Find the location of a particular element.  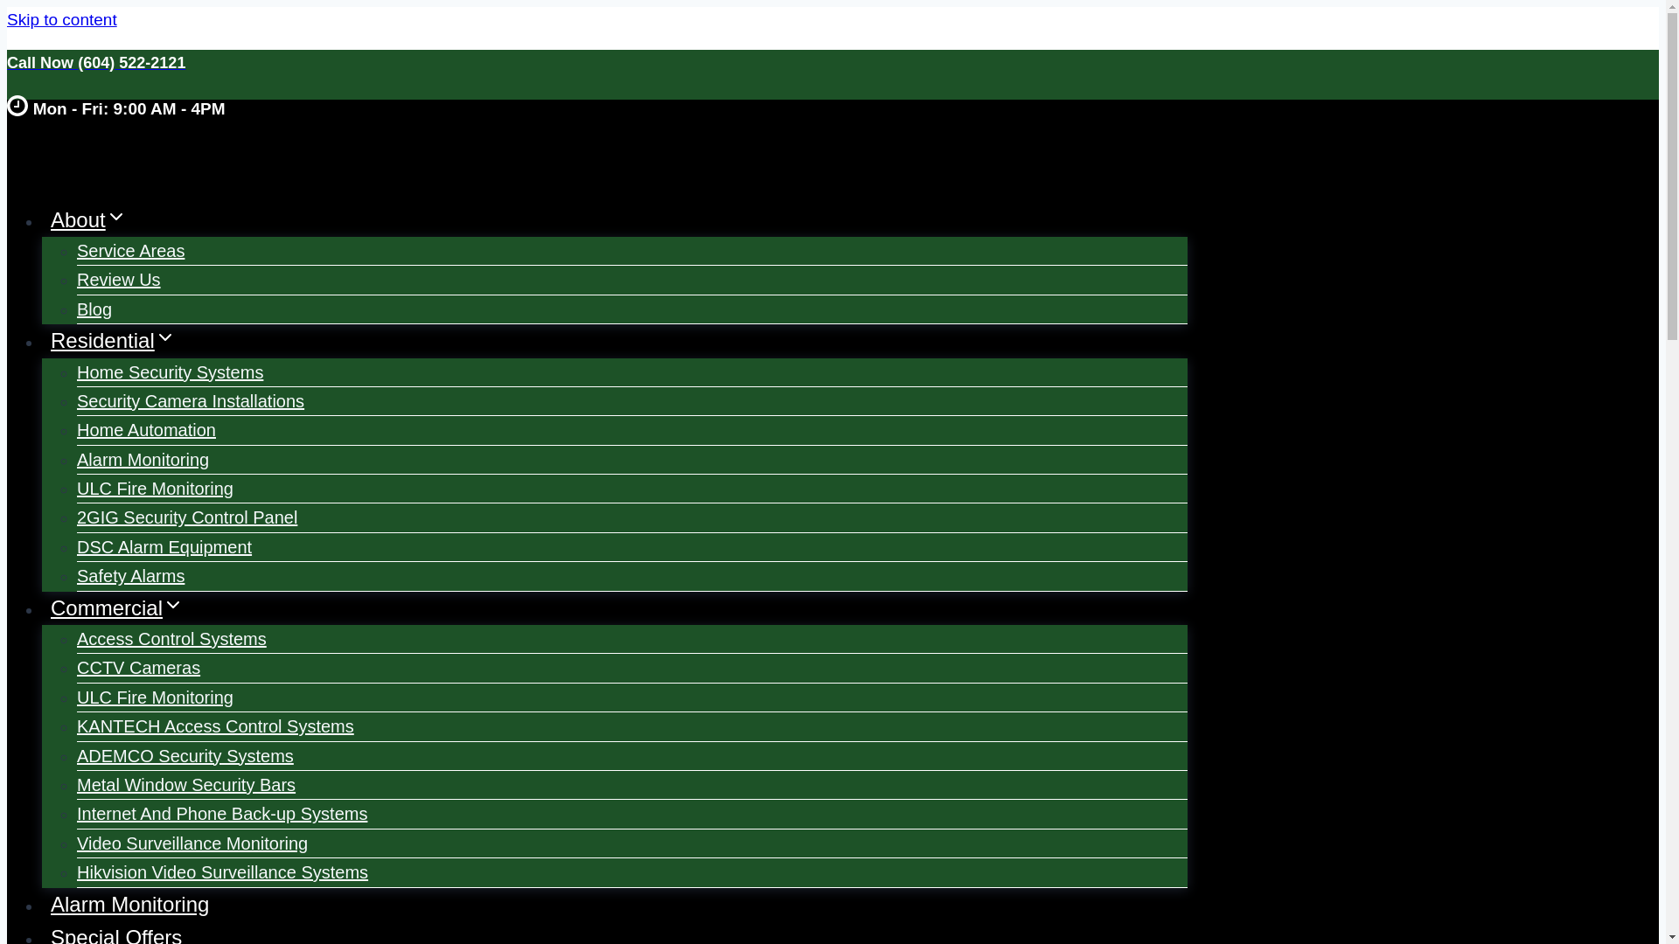

Access Control Systems is located at coordinates (171, 638).